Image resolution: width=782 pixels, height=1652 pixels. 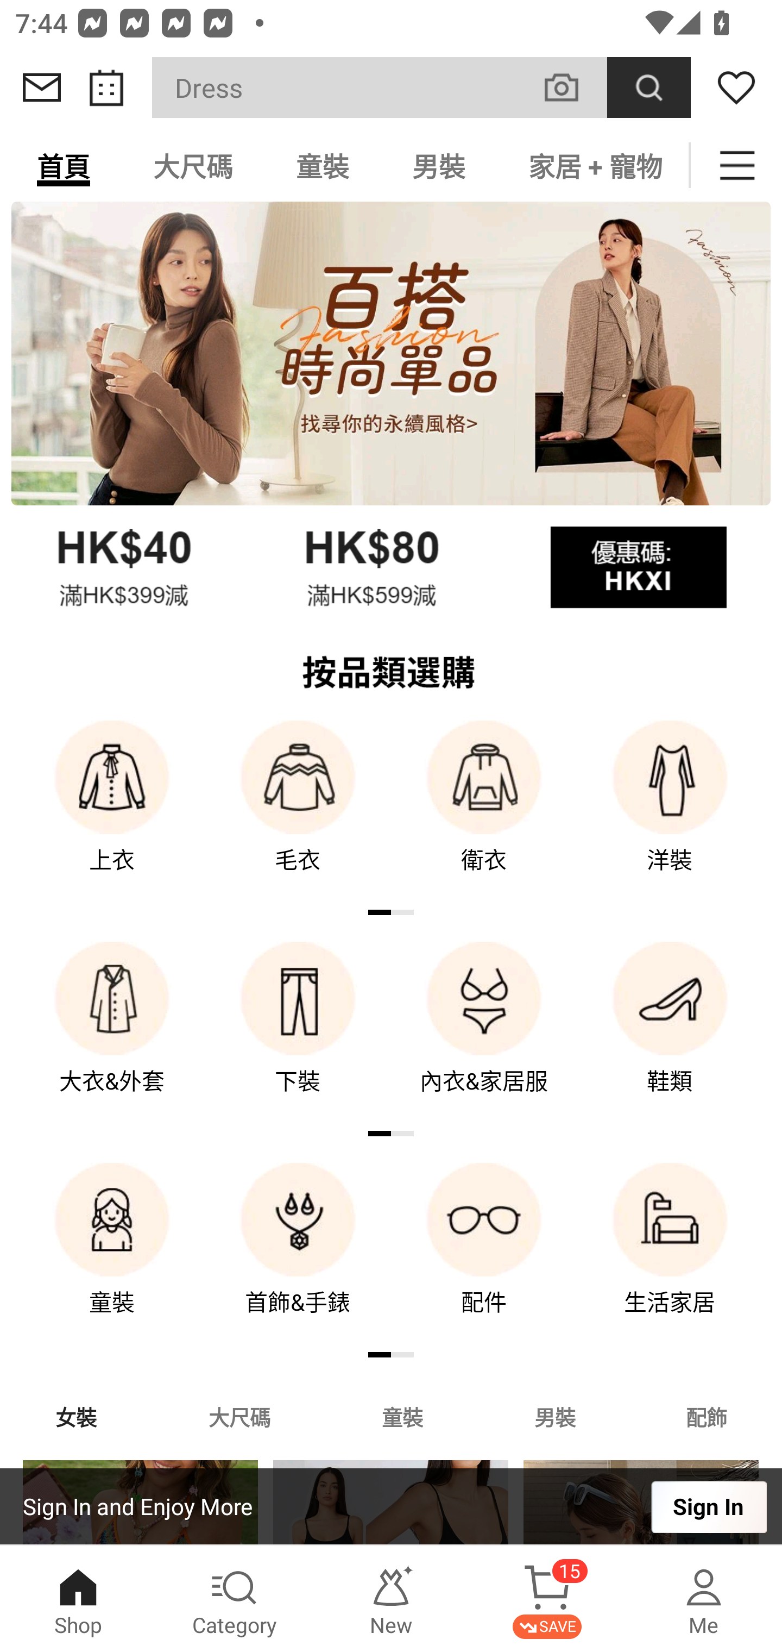 I want to click on 生活家居, so click(x=670, y=1254).